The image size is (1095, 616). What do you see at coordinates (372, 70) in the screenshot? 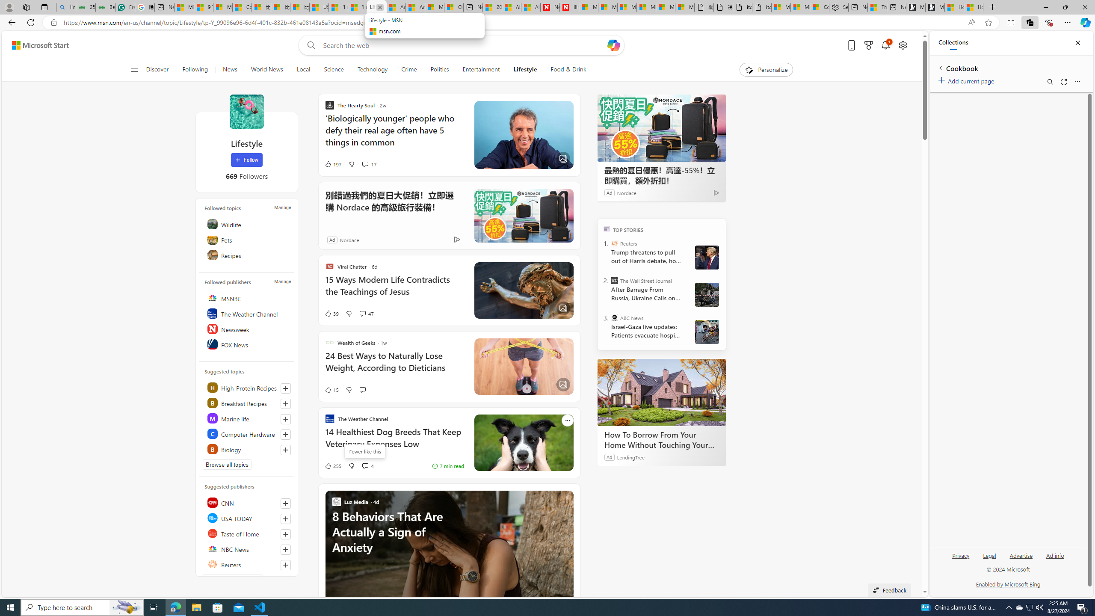
I see `Technology` at bounding box center [372, 70].